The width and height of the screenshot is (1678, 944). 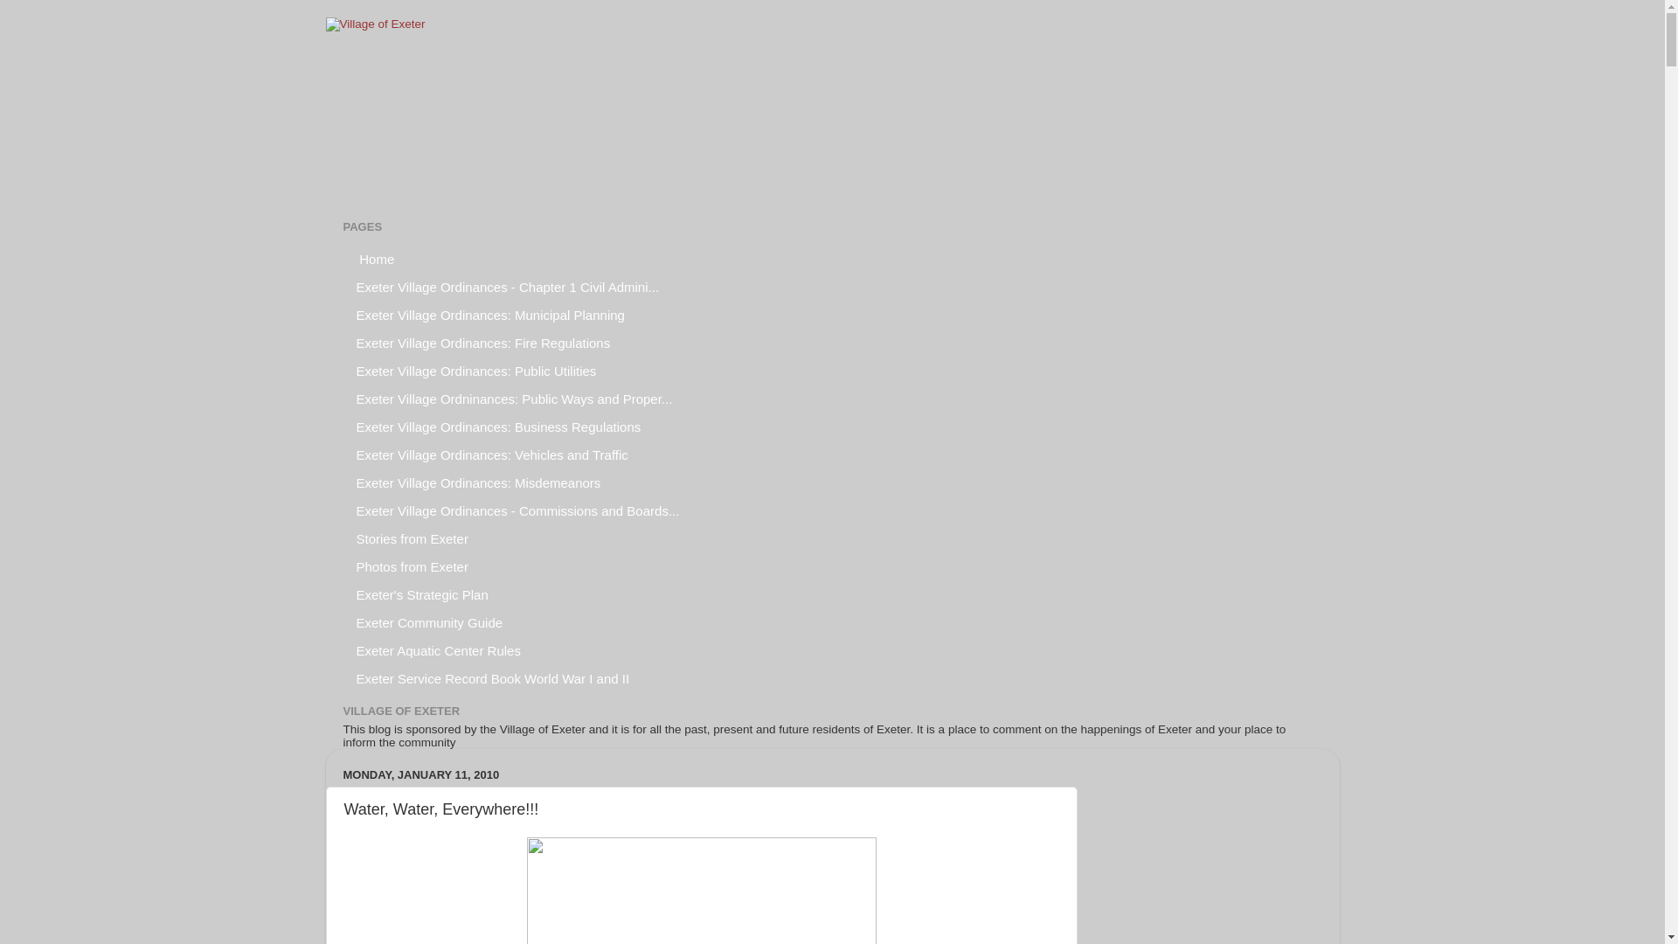 I want to click on Exeter Aquatic Center Rules, so click(x=437, y=650).